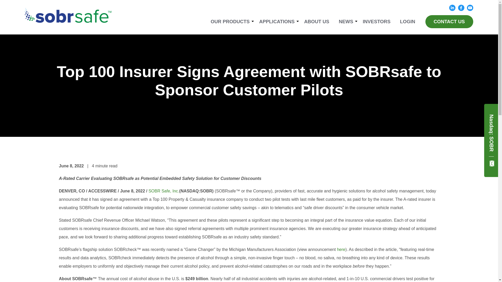 Image resolution: width=502 pixels, height=282 pixels. Describe the element at coordinates (346, 22) in the screenshot. I see `NEWS` at that location.